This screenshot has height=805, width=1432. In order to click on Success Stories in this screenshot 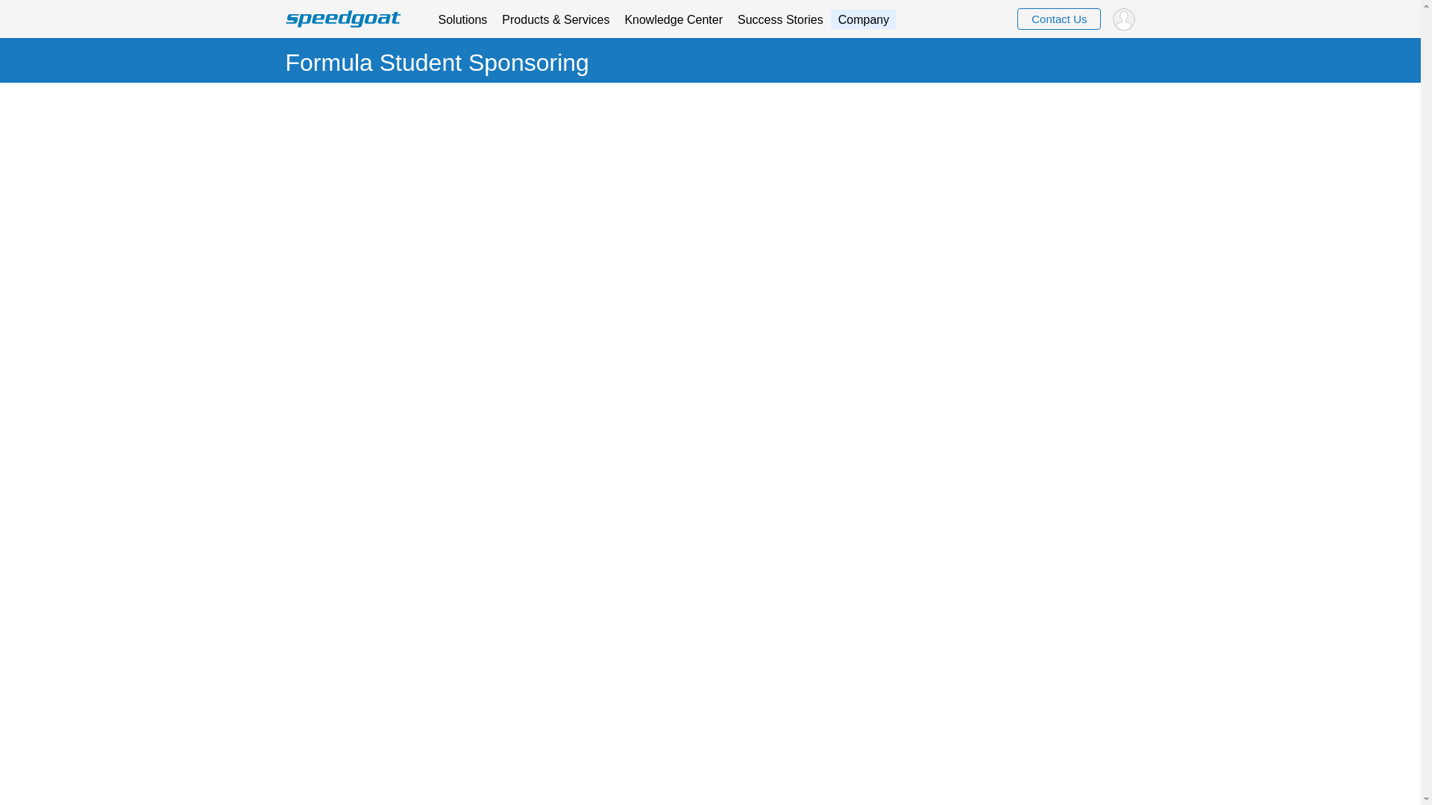, I will do `click(780, 18)`.